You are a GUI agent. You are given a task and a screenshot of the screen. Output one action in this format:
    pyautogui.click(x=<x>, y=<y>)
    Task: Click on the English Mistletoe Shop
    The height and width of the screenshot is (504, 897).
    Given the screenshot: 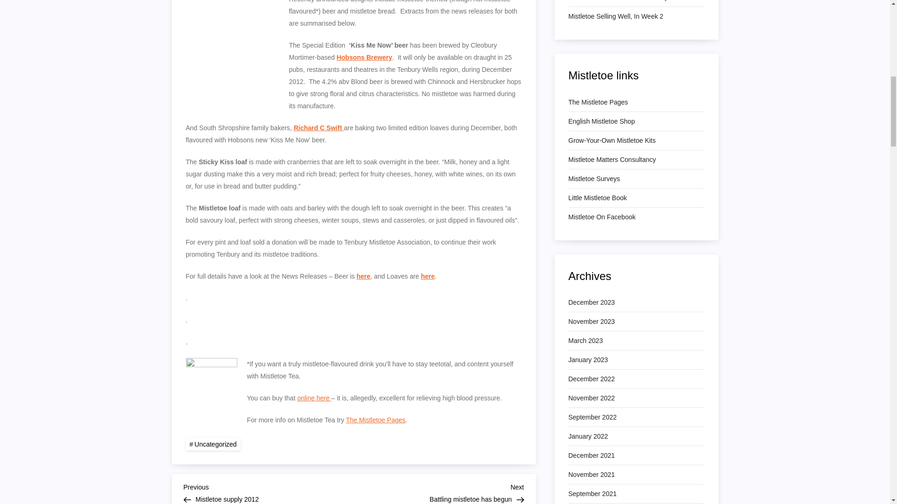 What is the action you would take?
    pyautogui.click(x=634, y=1)
    